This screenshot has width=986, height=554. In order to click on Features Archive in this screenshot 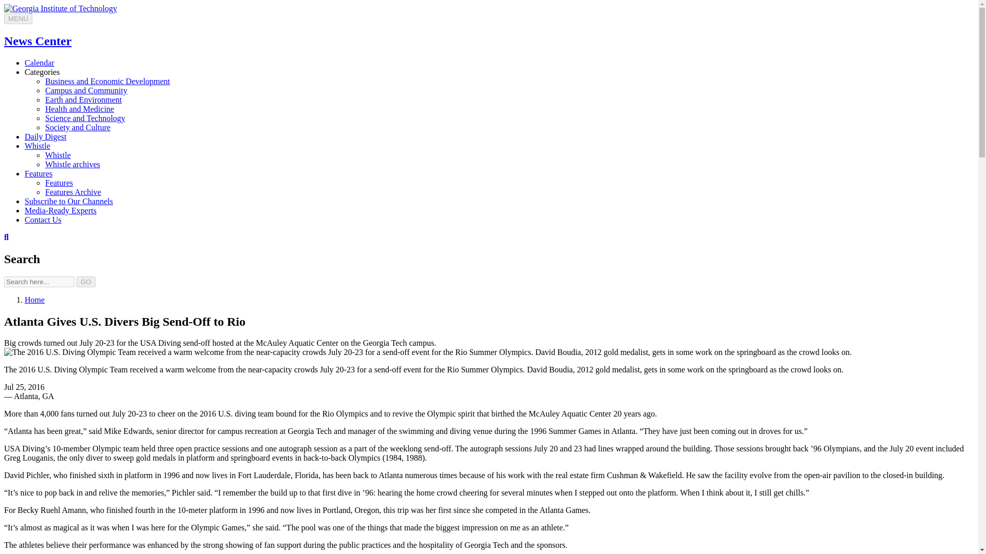, I will do `click(73, 192)`.